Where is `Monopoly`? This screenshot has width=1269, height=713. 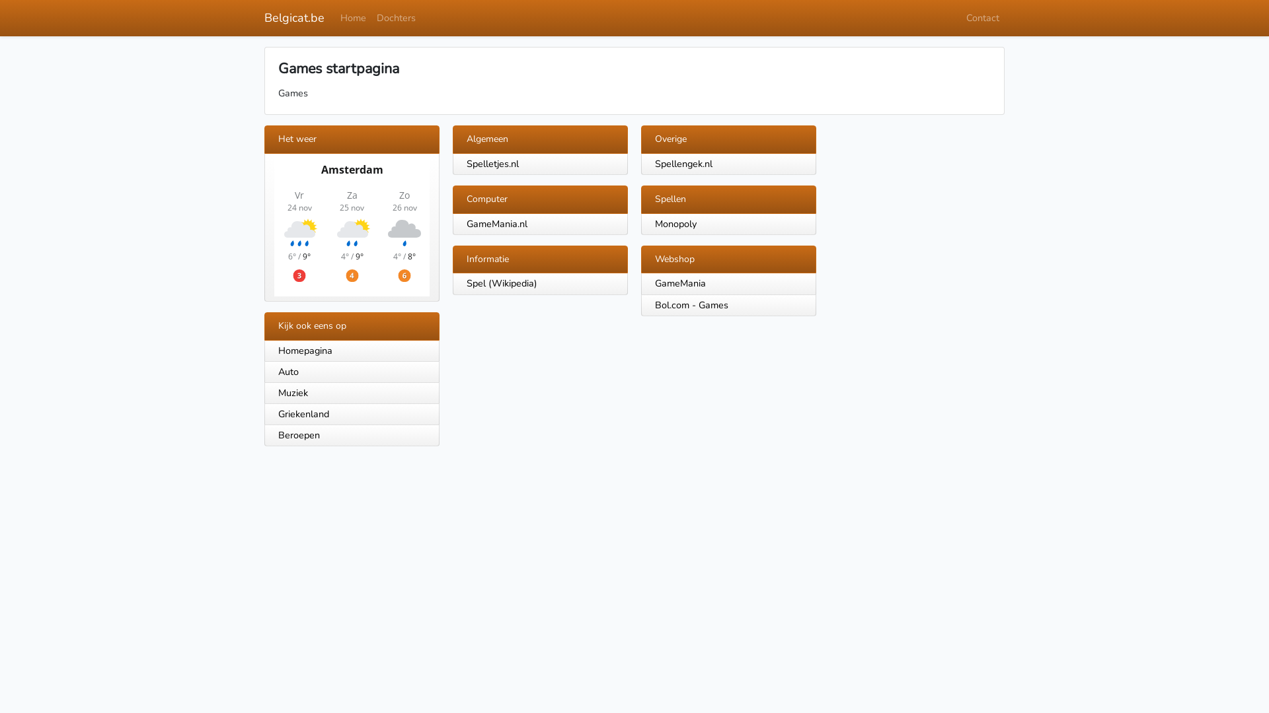
Monopoly is located at coordinates (675, 224).